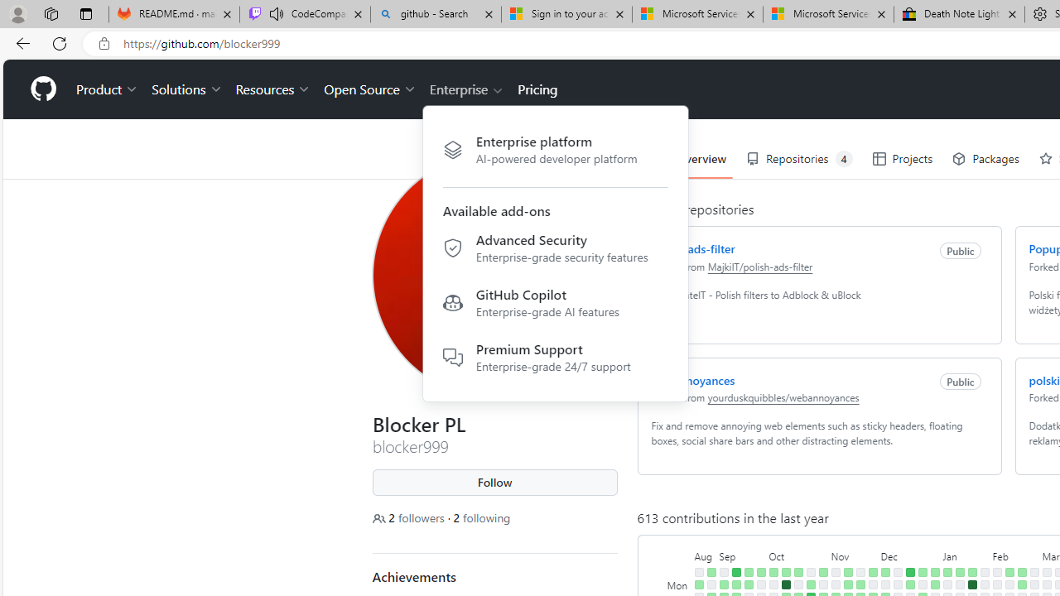 This screenshot has height=596, width=1060. What do you see at coordinates (972, 584) in the screenshot?
I see `23 contributions on January 22nd.` at bounding box center [972, 584].